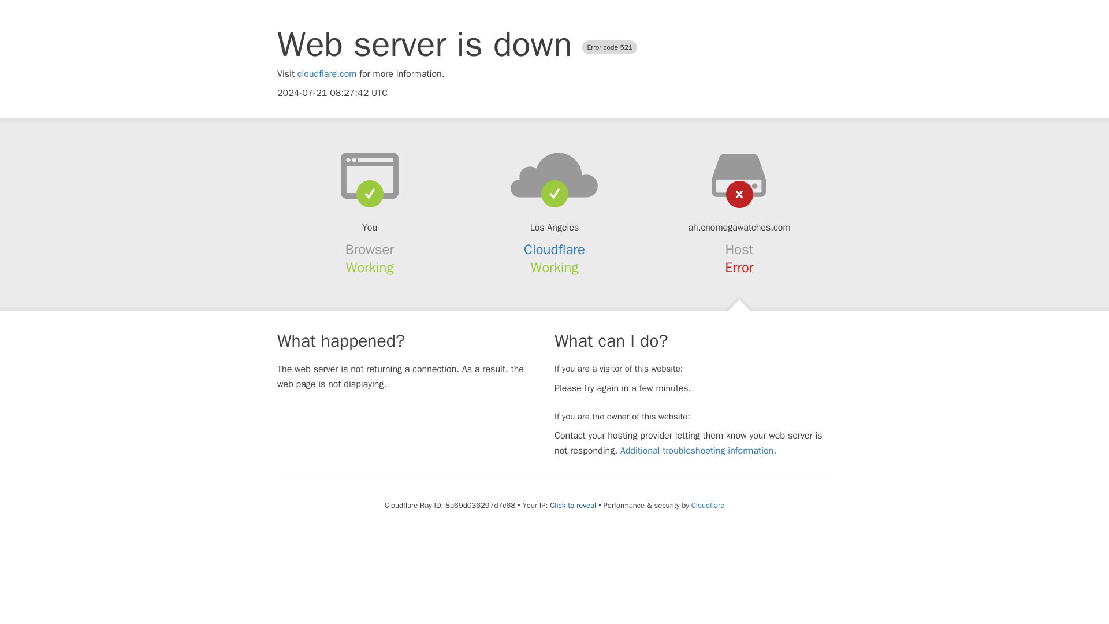 This screenshot has height=624, width=1109. Describe the element at coordinates (573, 506) in the screenshot. I see `Click to reveal` at that location.